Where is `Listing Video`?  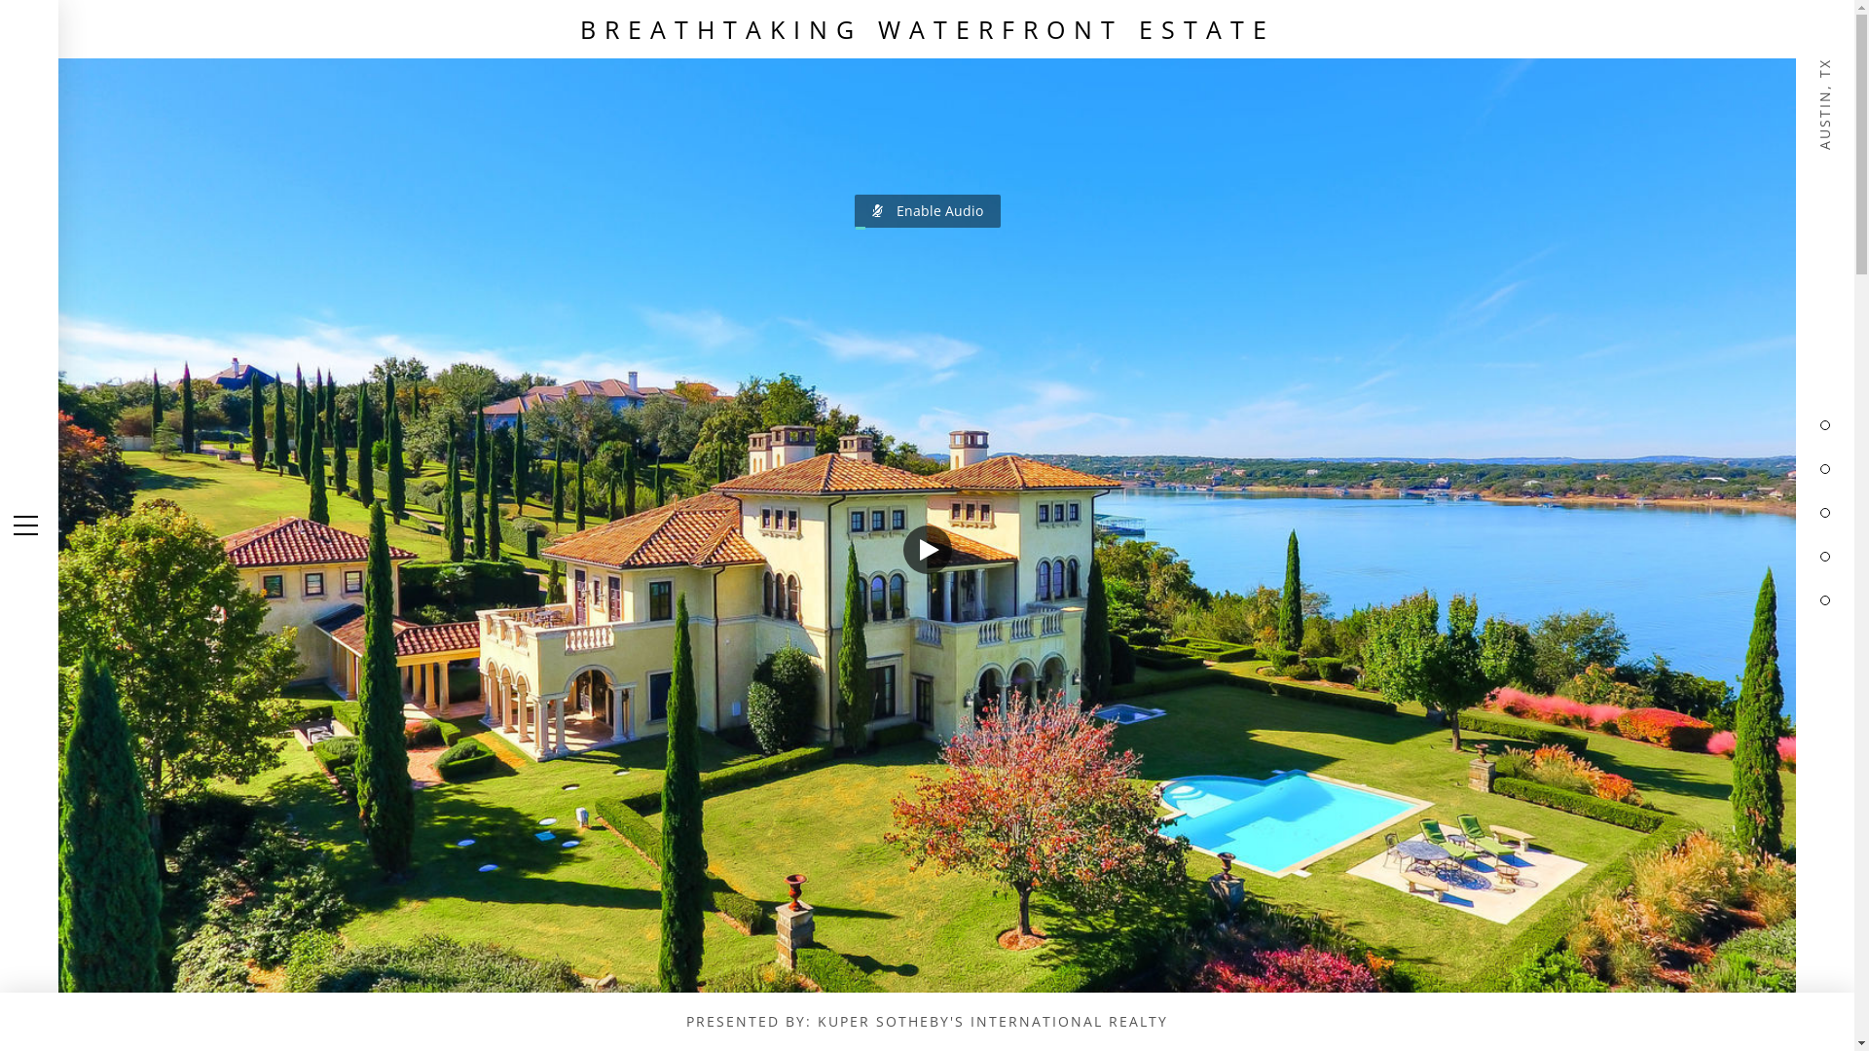
Listing Video is located at coordinates (927, 525).